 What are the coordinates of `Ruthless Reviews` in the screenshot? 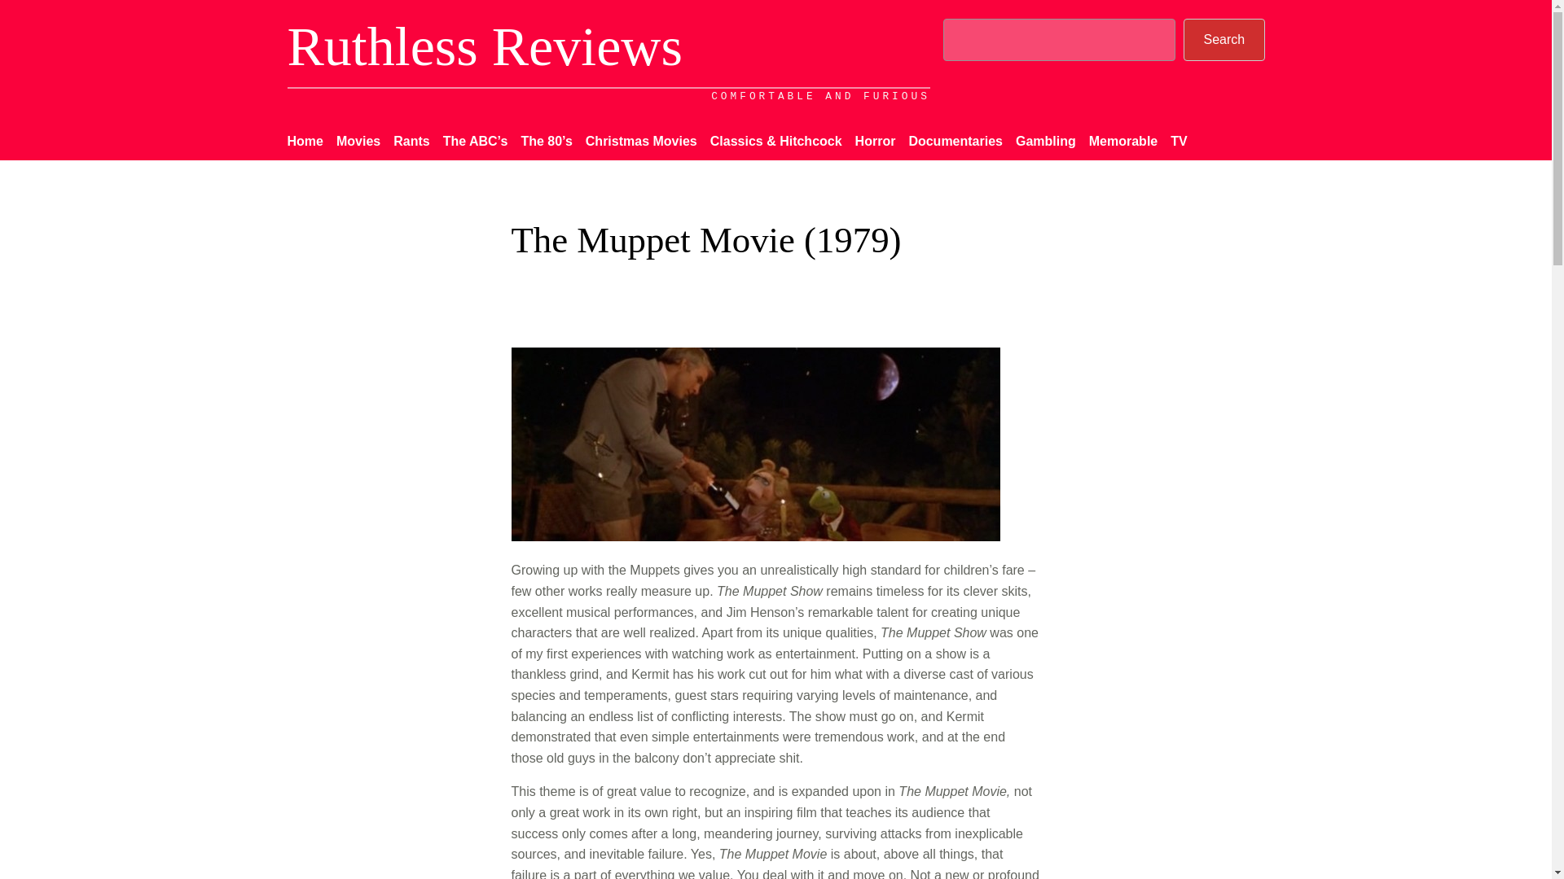 It's located at (484, 46).